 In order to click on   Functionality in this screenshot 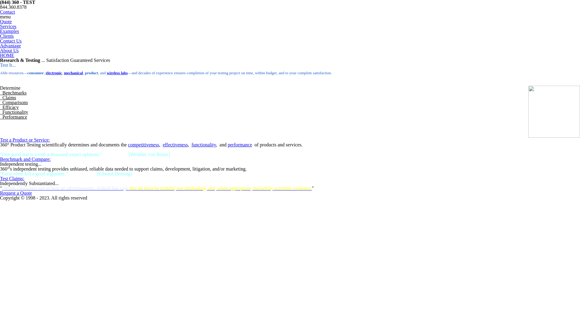, I will do `click(14, 112)`.